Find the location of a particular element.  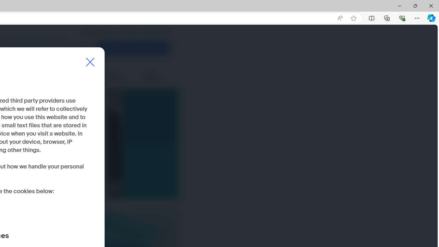

SEA is located at coordinates (160, 33).